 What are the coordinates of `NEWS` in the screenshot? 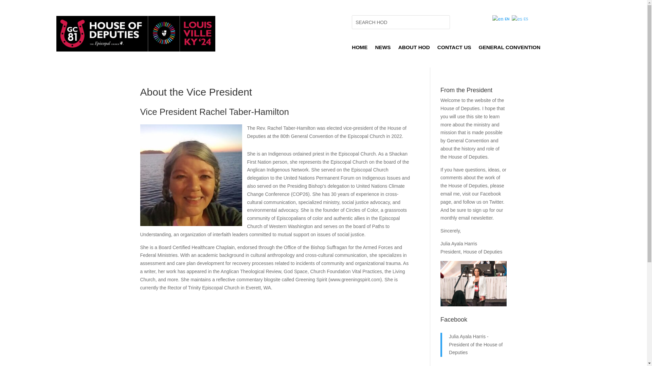 It's located at (383, 49).